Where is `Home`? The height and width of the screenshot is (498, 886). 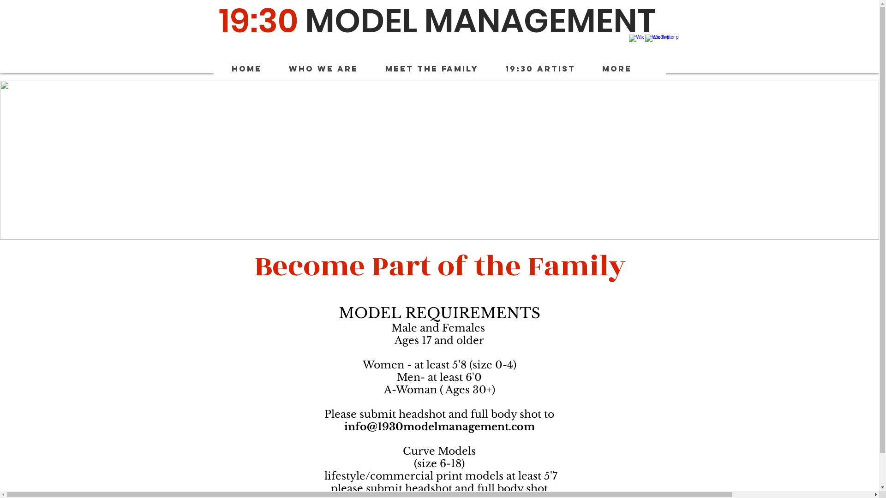
Home is located at coordinates (253, 69).